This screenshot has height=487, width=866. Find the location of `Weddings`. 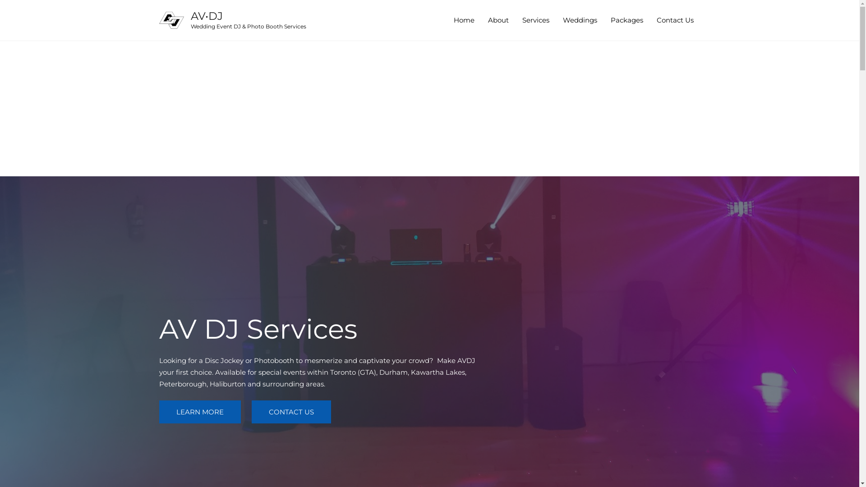

Weddings is located at coordinates (580, 20).